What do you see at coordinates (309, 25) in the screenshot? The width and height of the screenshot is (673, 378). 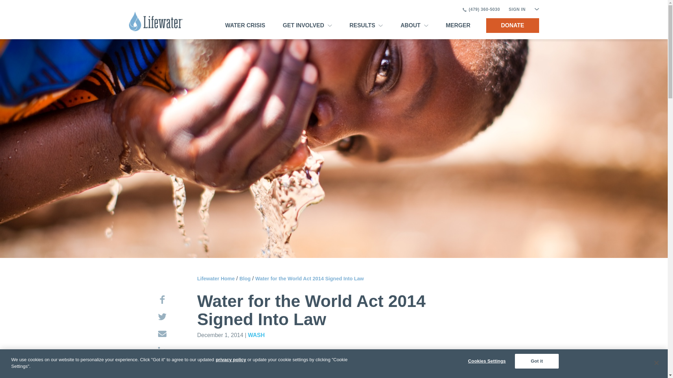 I see `GET INVOLVED` at bounding box center [309, 25].